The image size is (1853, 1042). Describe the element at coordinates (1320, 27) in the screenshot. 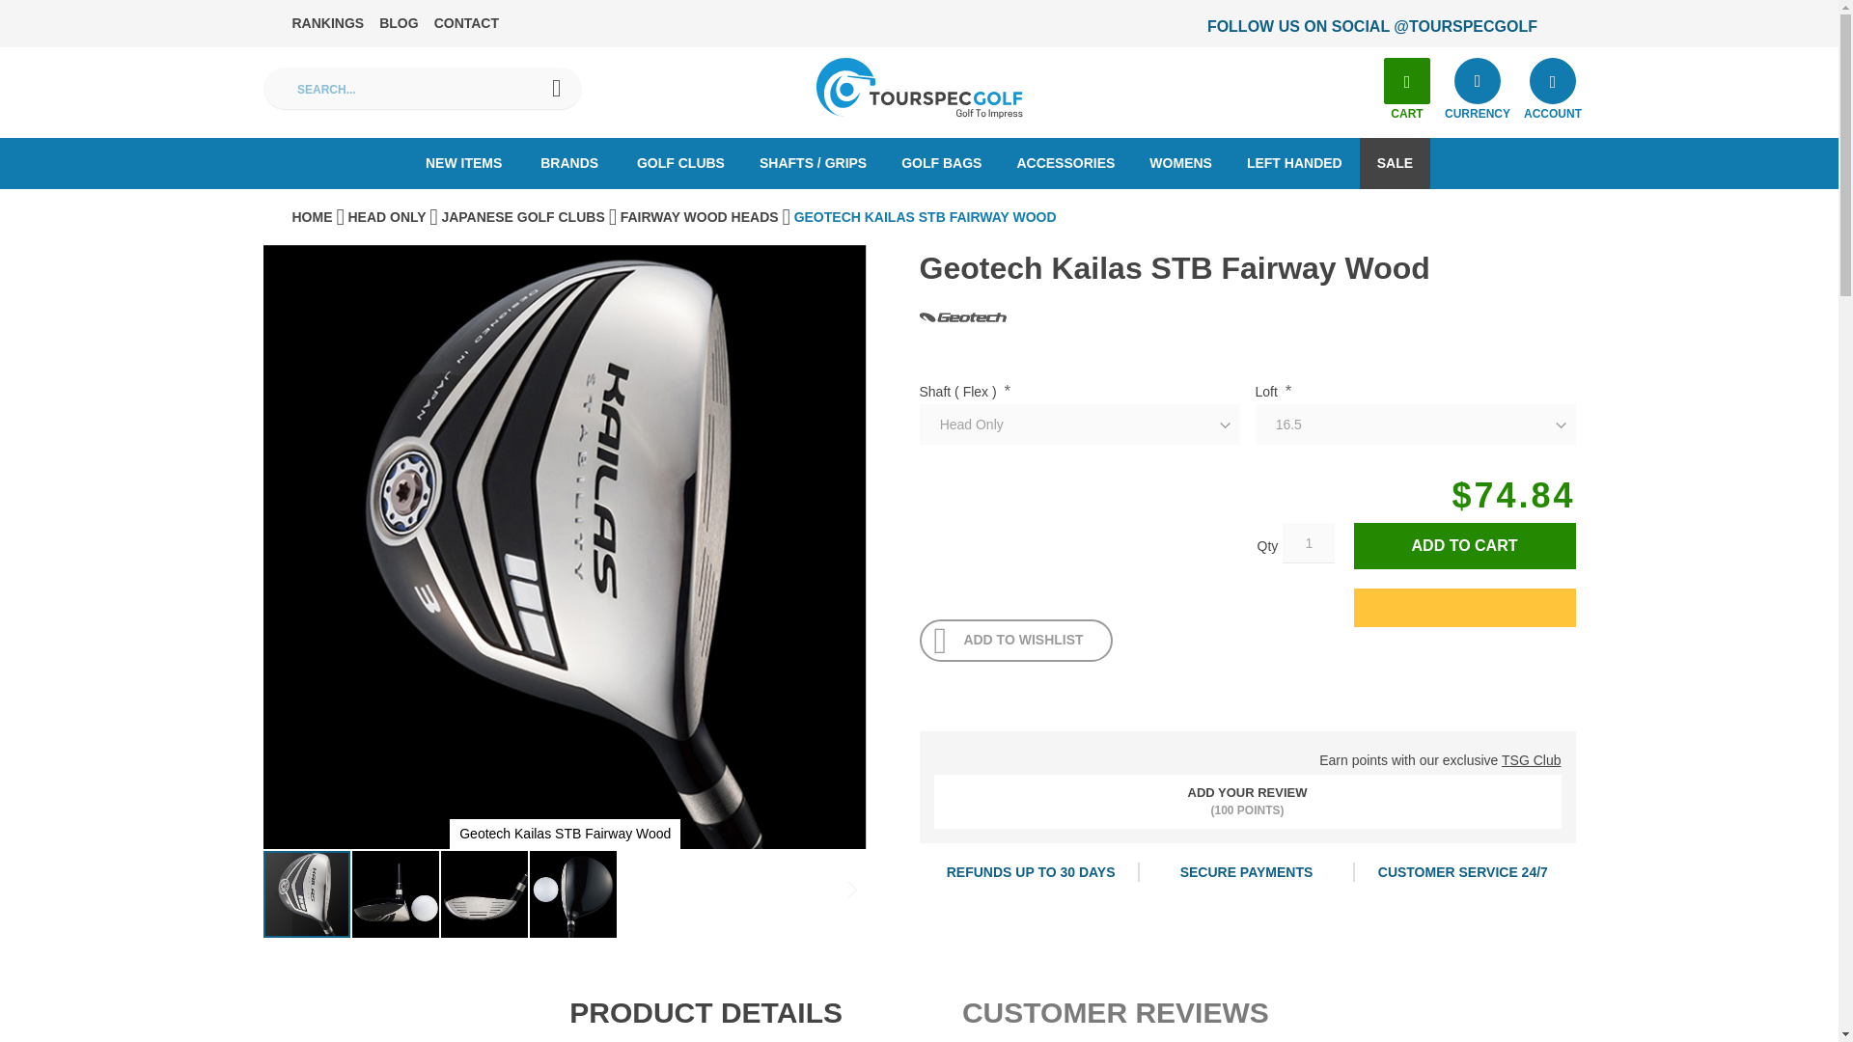

I see `WE SHIP WORLDWIDE!` at that location.